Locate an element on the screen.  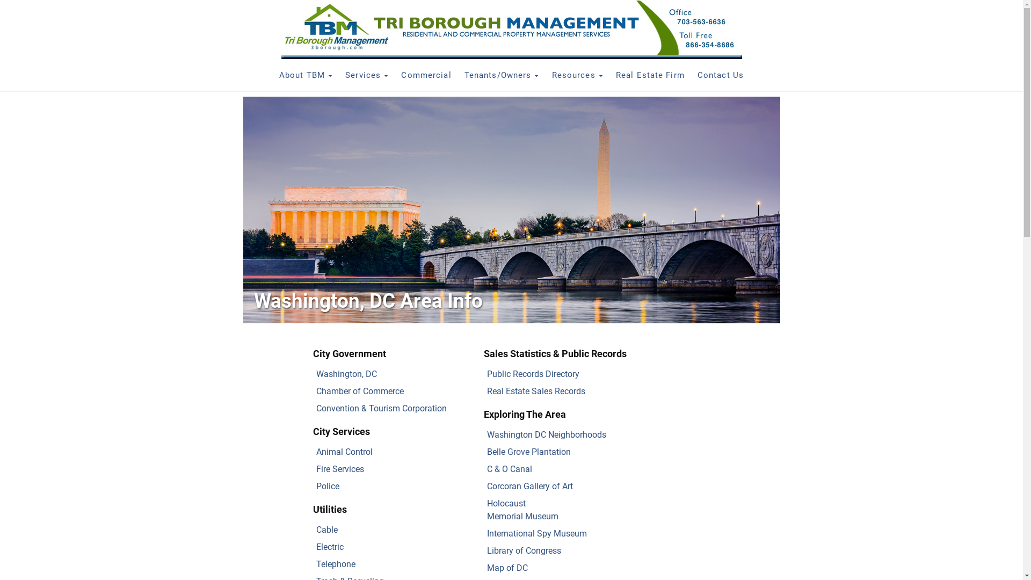
Belle Grove Plantation is located at coordinates (528, 452).